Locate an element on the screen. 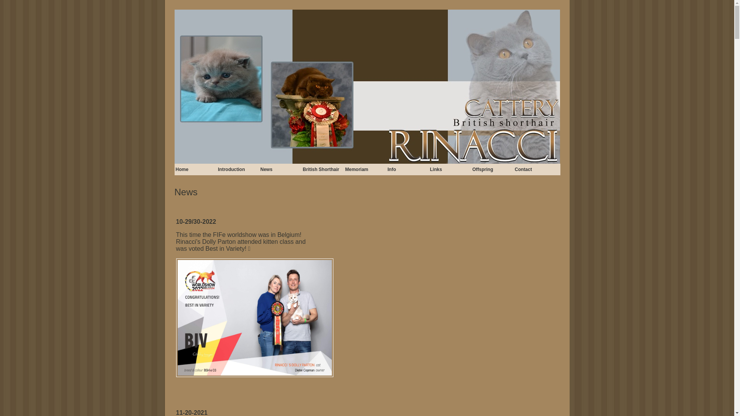 This screenshot has width=740, height=416. Info is located at coordinates (408, 169).